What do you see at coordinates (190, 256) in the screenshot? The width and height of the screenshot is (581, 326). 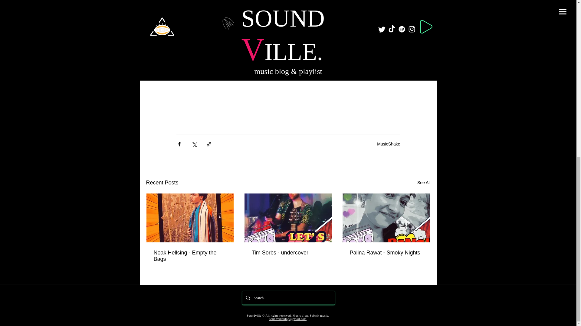 I see `Noak Hellsing - Empty the Bags` at bounding box center [190, 256].